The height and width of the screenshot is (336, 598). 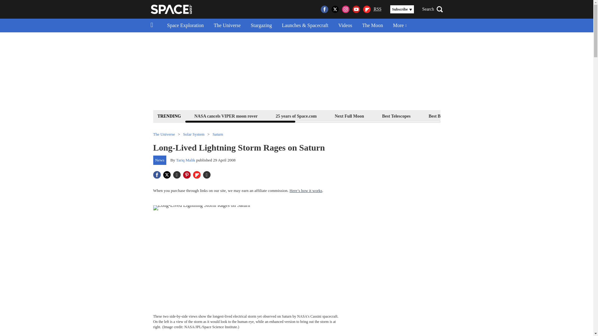 What do you see at coordinates (227, 26) in the screenshot?
I see `The Universe` at bounding box center [227, 26].